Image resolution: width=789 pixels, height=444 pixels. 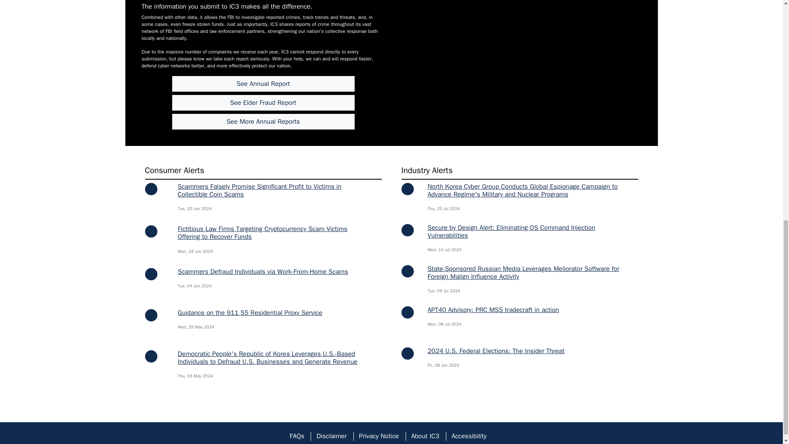 What do you see at coordinates (425, 436) in the screenshot?
I see `About IC3` at bounding box center [425, 436].